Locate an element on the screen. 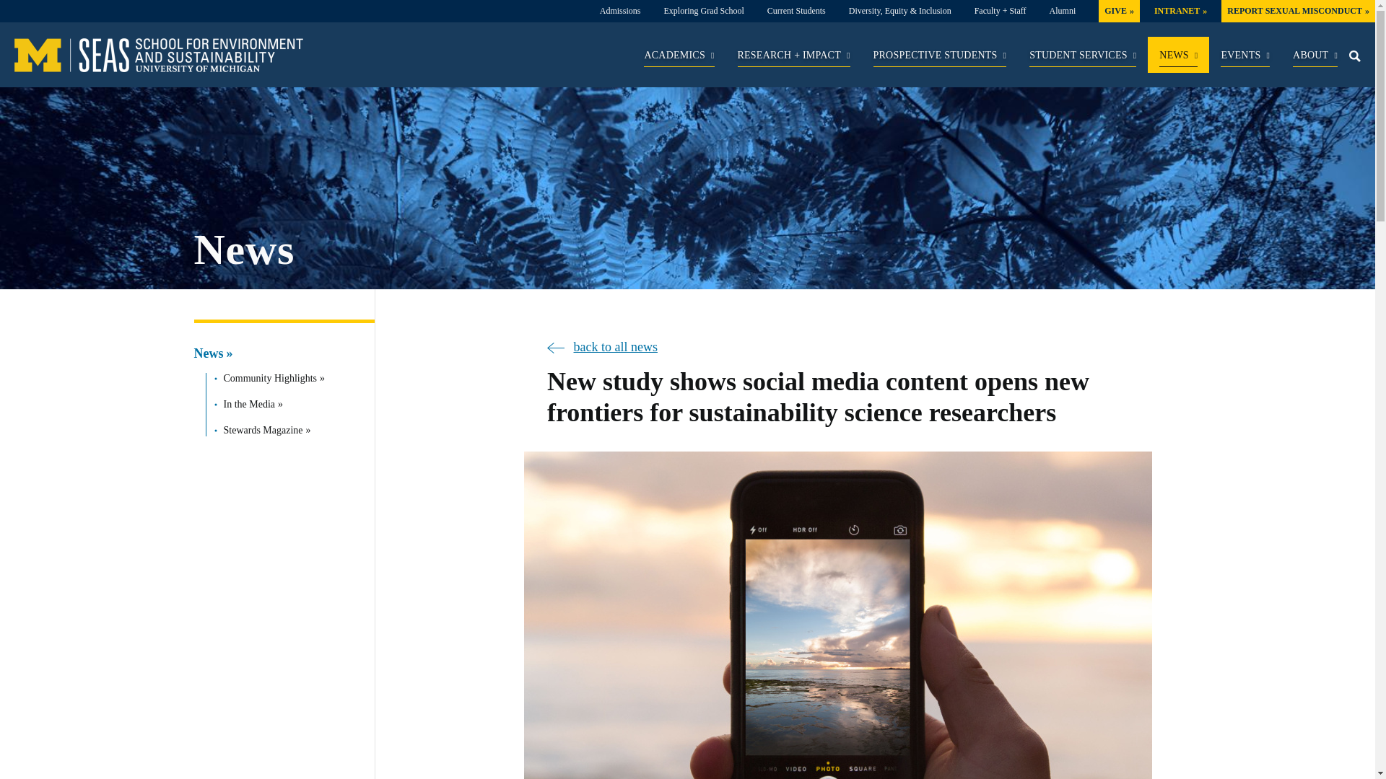 This screenshot has height=779, width=1386. Exploring Grad School is located at coordinates (703, 10).